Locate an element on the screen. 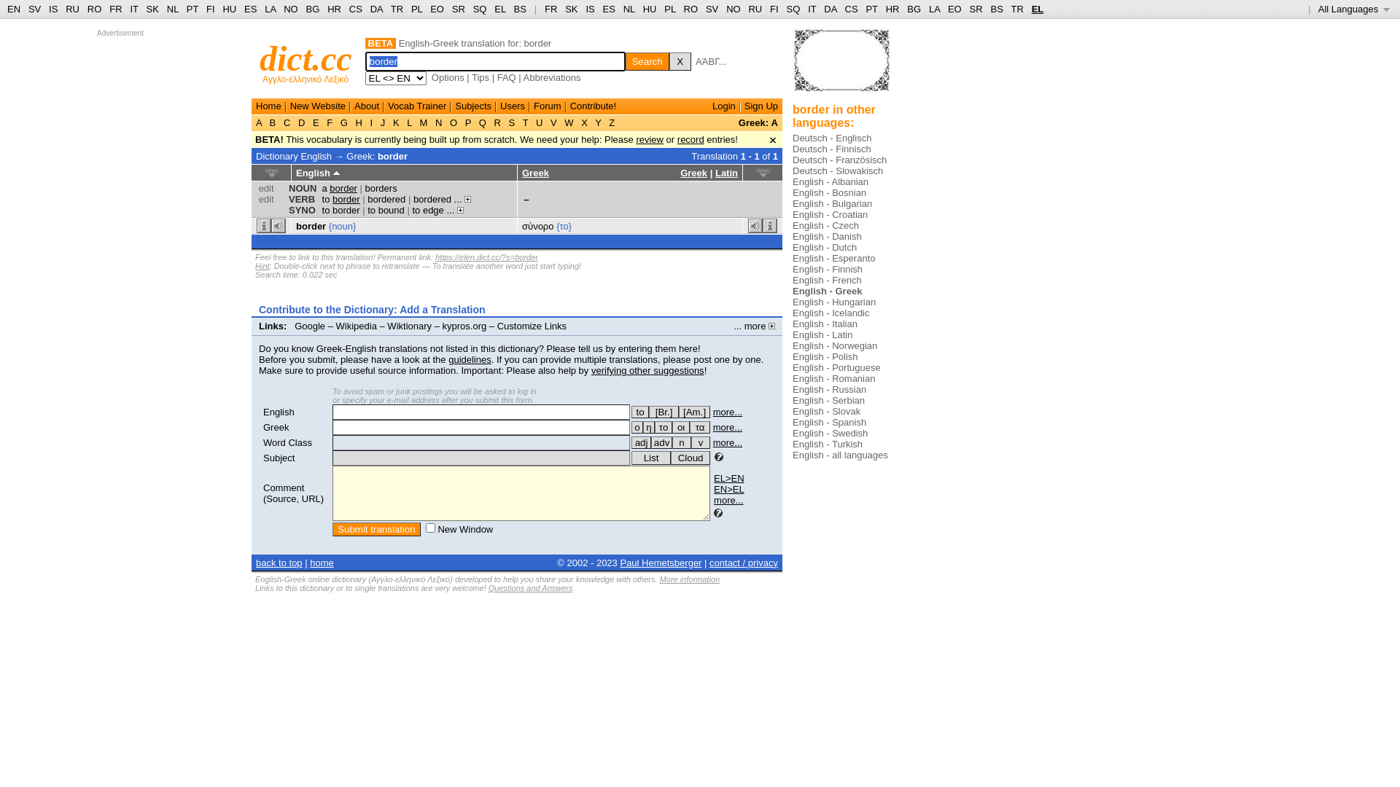  W is located at coordinates (569, 122).